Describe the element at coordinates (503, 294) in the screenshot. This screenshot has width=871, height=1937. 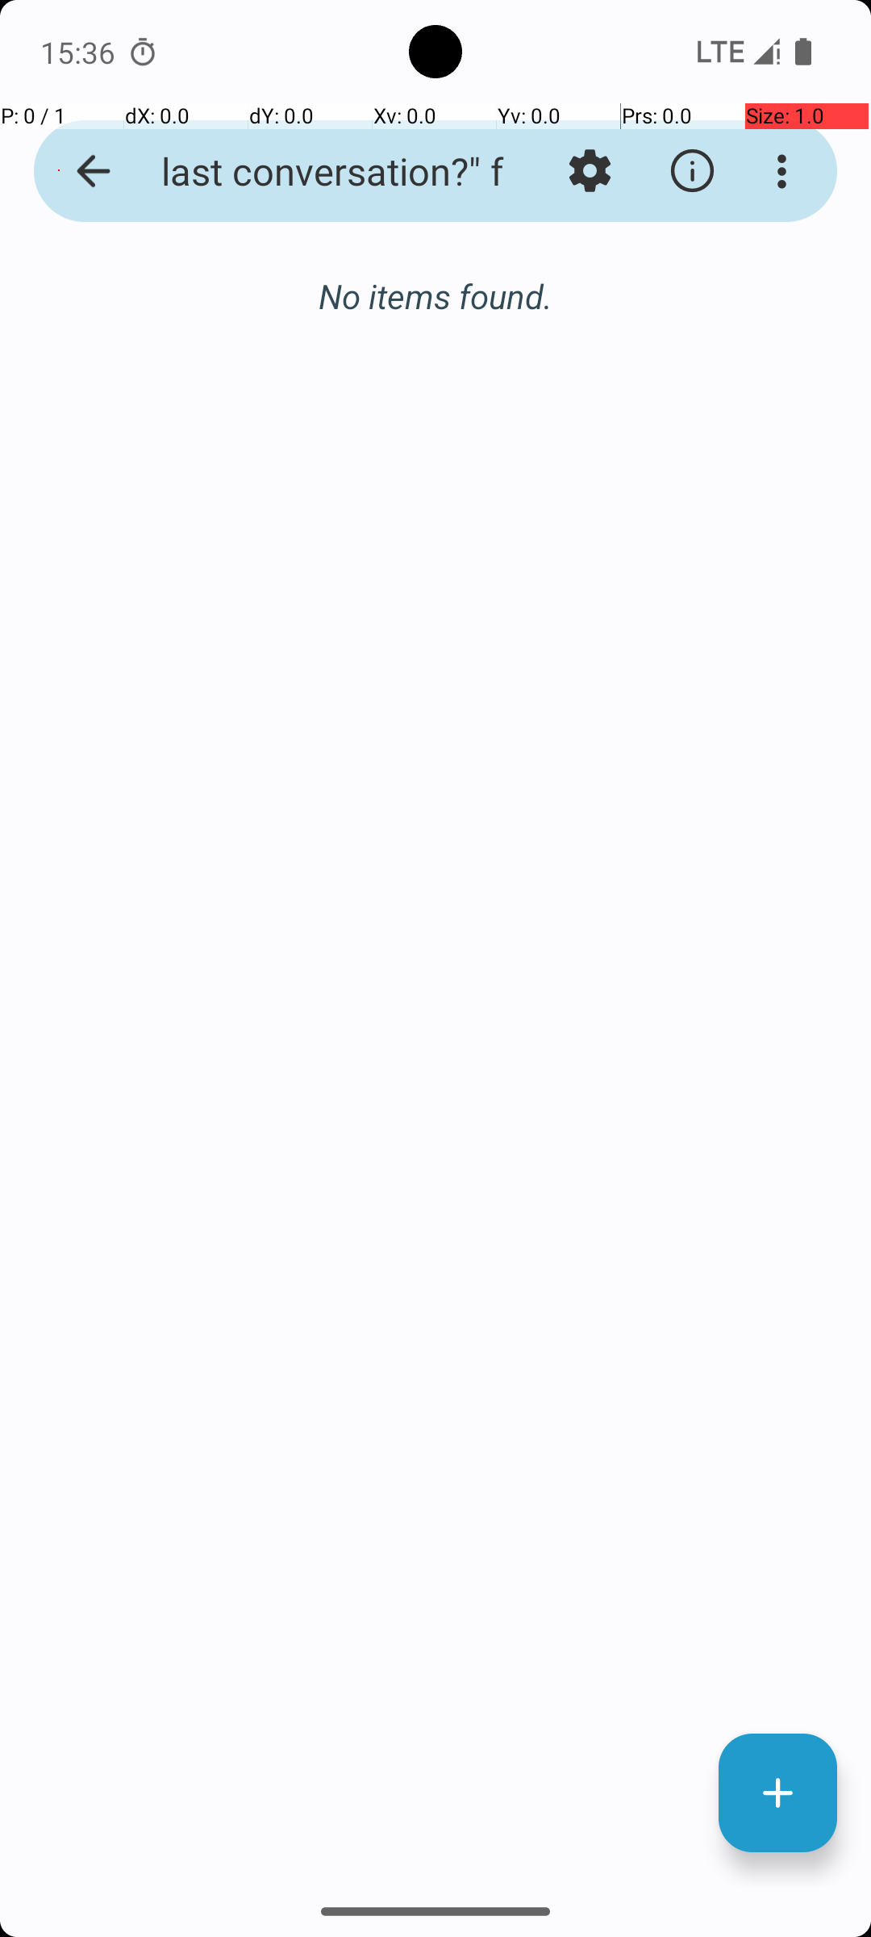
I see `Lily Alves` at that location.